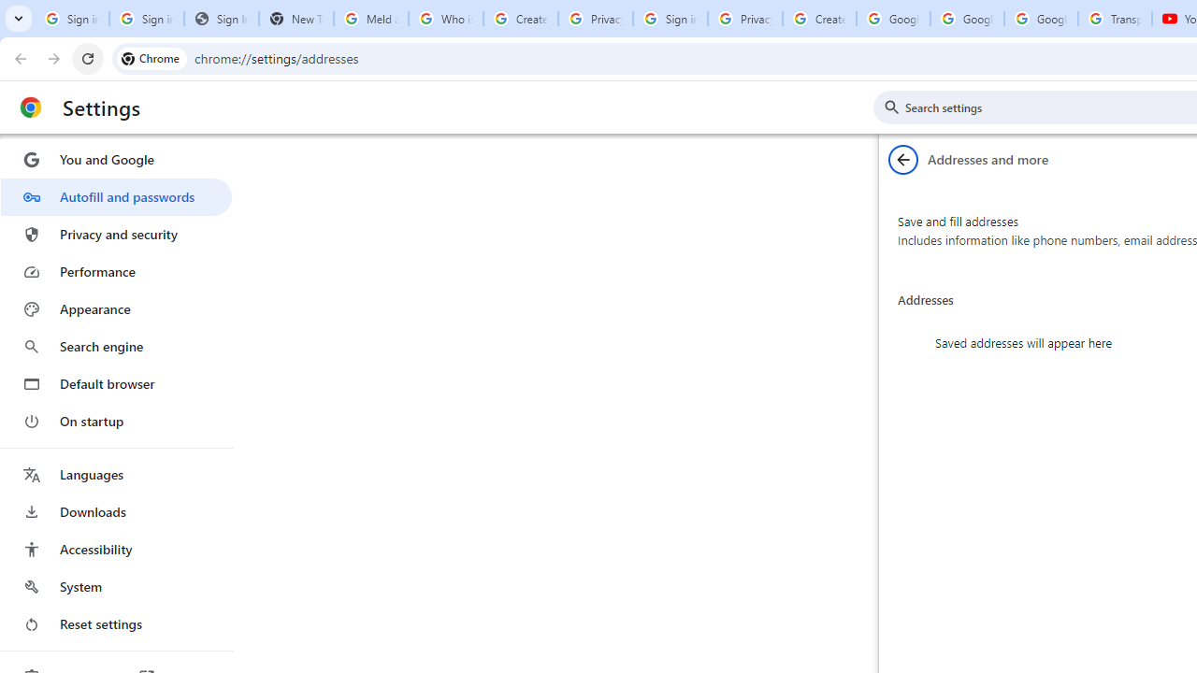  I want to click on On startup, so click(116, 421).